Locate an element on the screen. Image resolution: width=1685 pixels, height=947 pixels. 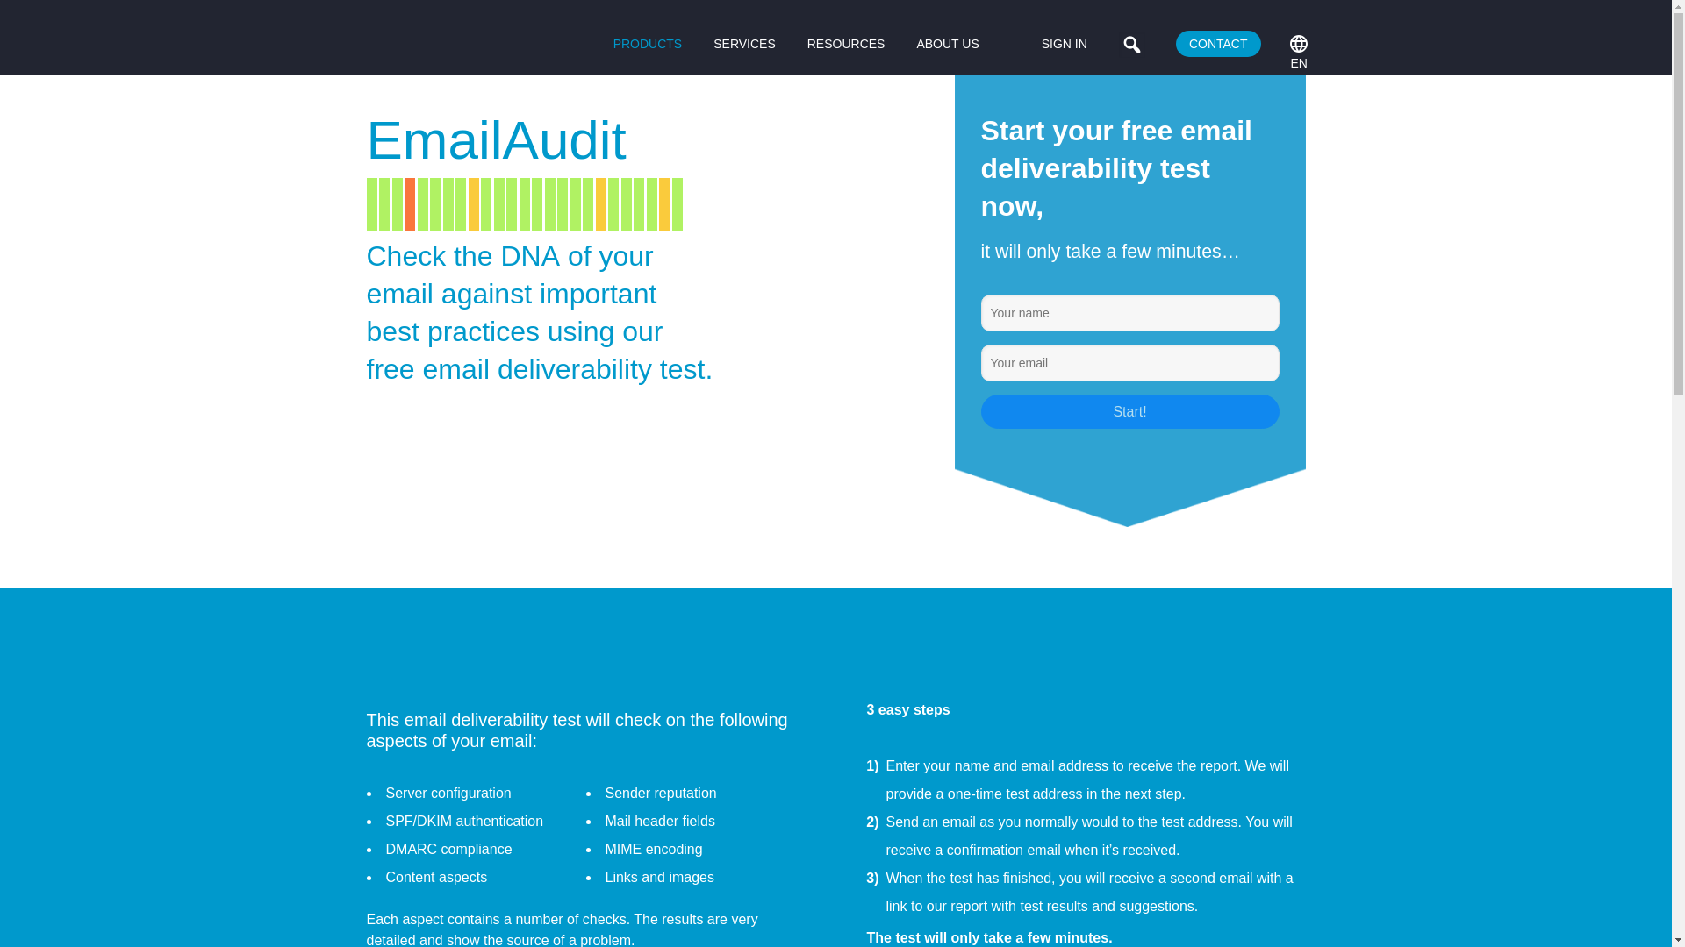
SERVICES is located at coordinates (747, 44).